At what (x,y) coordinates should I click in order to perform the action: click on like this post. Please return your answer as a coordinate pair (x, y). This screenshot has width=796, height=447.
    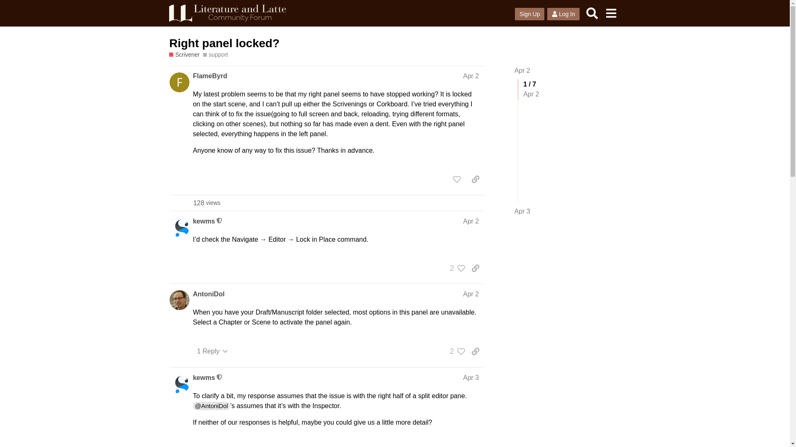
    Looking at the image, I should click on (457, 179).